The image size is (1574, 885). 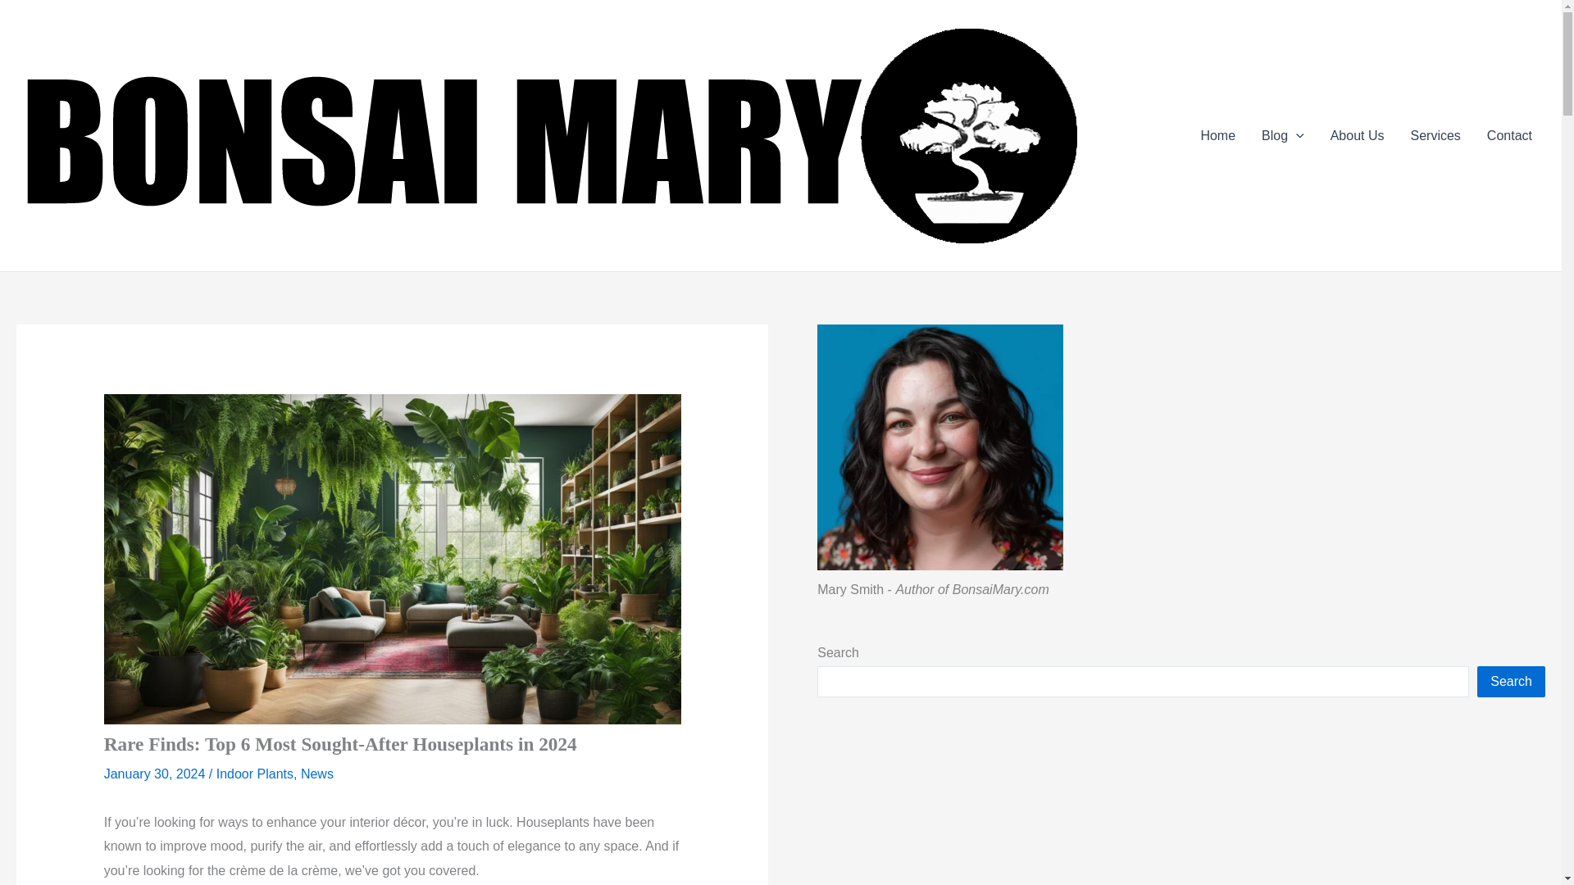 I want to click on Services, so click(x=1435, y=136).